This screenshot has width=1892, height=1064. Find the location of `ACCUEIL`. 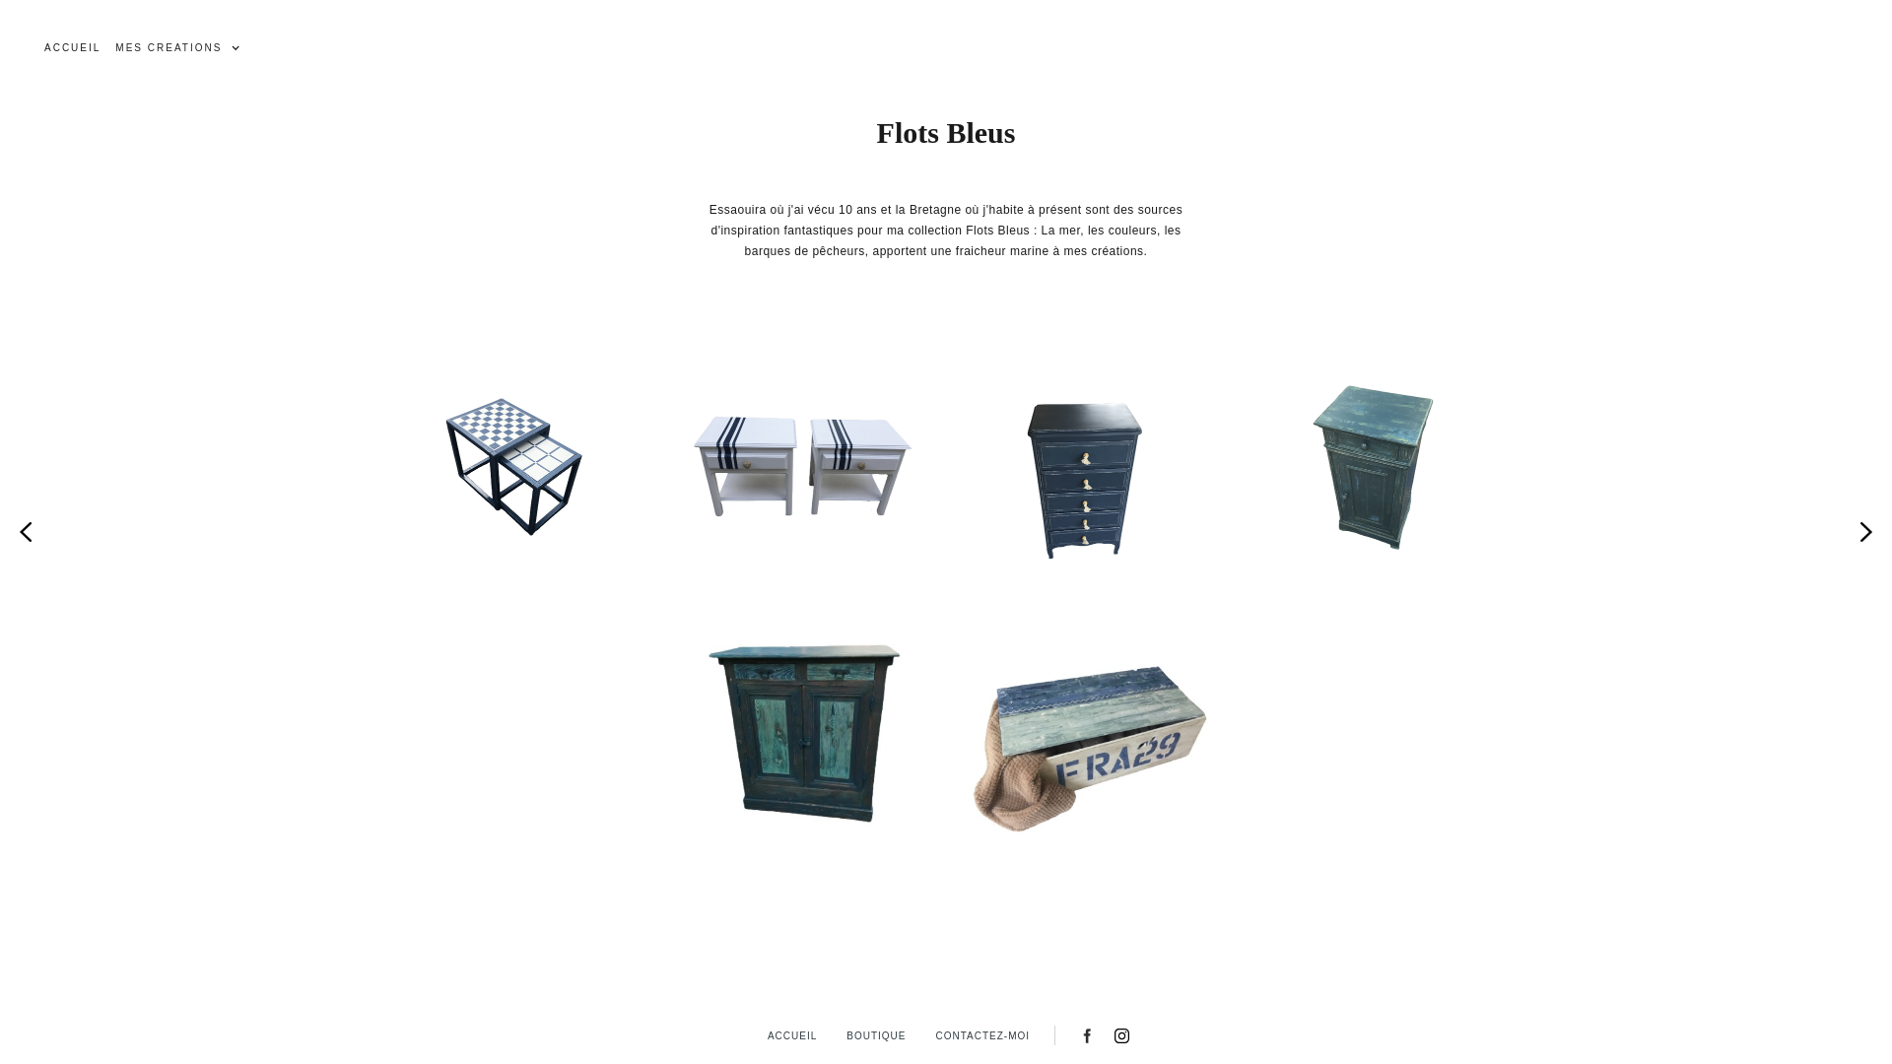

ACCUEIL is located at coordinates (792, 1036).